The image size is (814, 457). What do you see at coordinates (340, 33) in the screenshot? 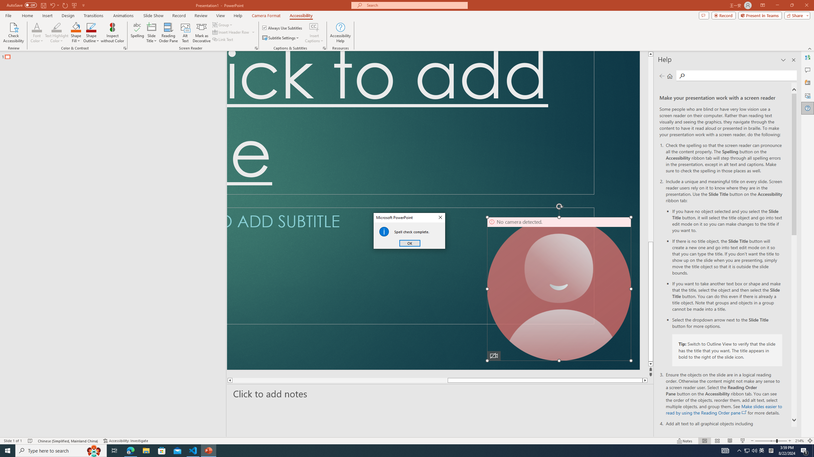
I see `Accessibility Help` at bounding box center [340, 33].